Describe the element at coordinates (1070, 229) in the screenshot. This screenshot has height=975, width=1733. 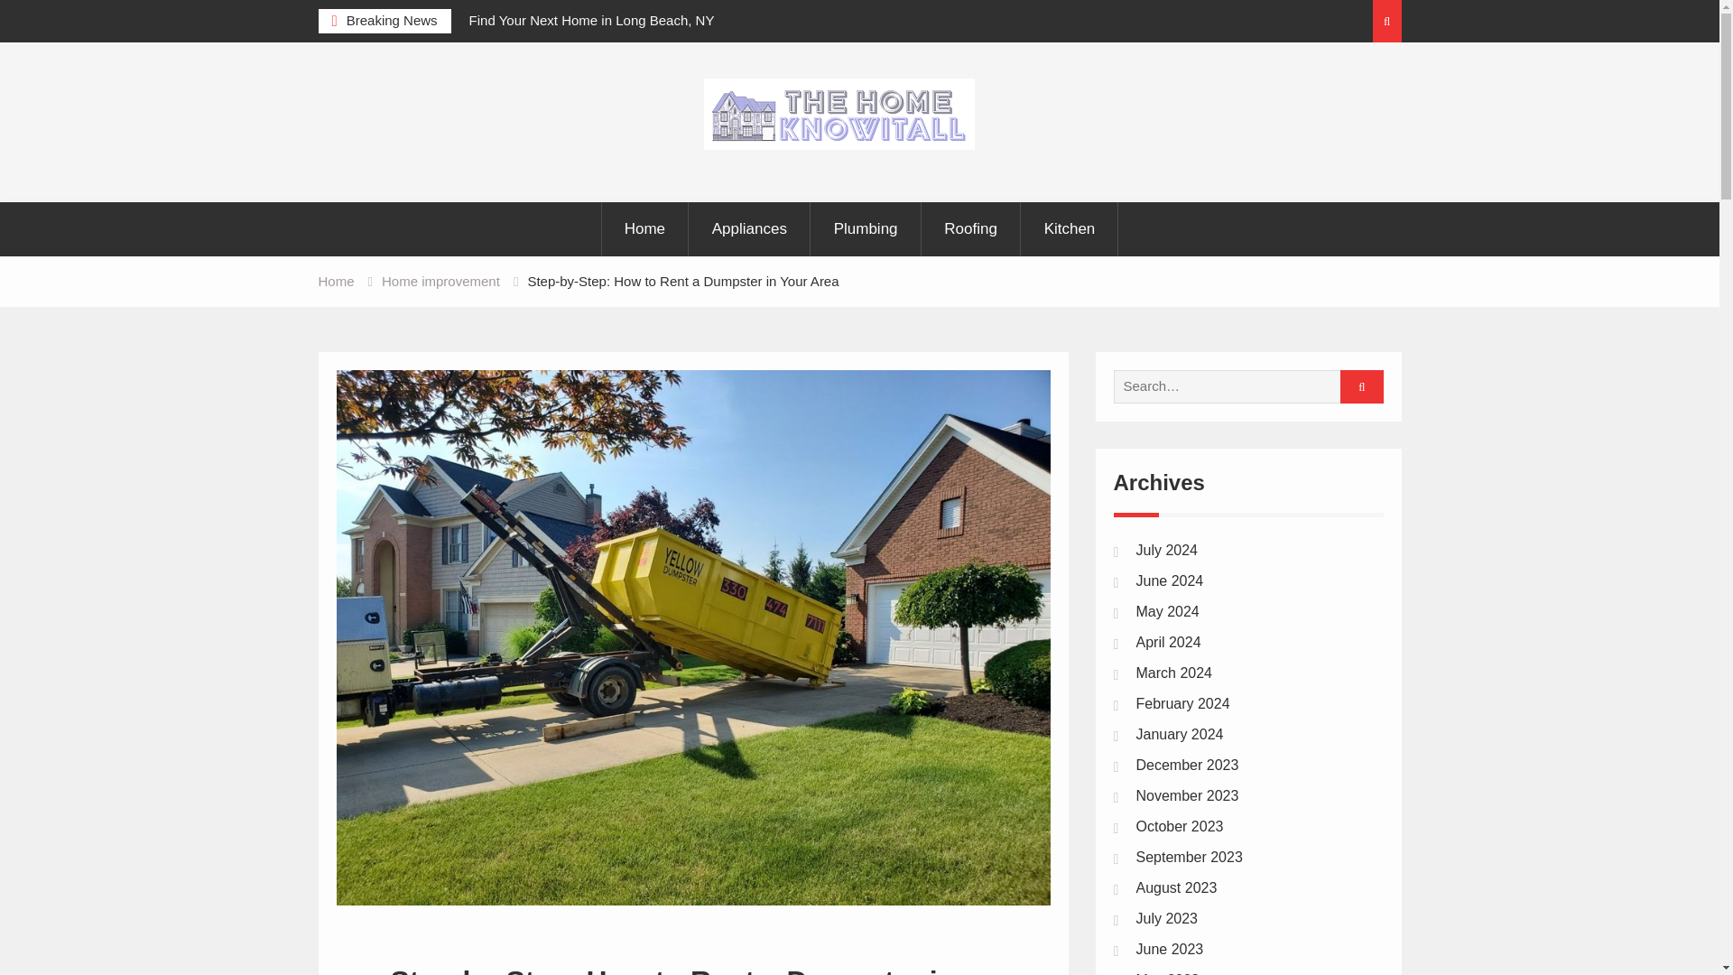
I see `Kitchen` at that location.